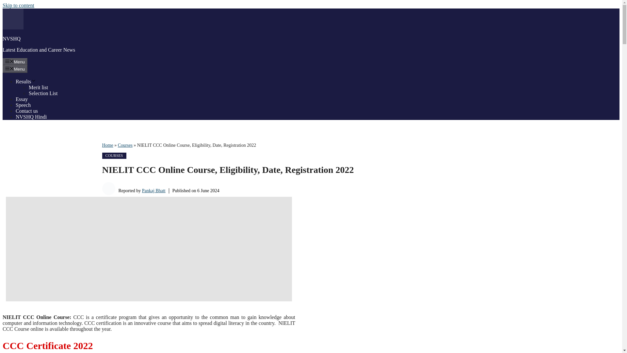 Image resolution: width=627 pixels, height=353 pixels. I want to click on Courses, so click(125, 145).